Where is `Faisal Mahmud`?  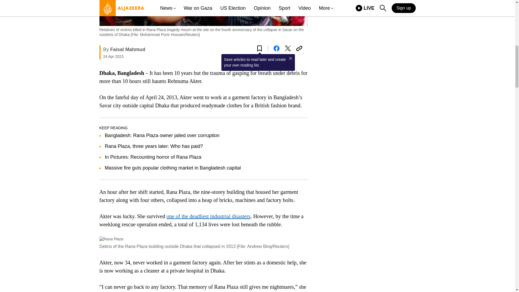
Faisal Mahmud is located at coordinates (128, 49).